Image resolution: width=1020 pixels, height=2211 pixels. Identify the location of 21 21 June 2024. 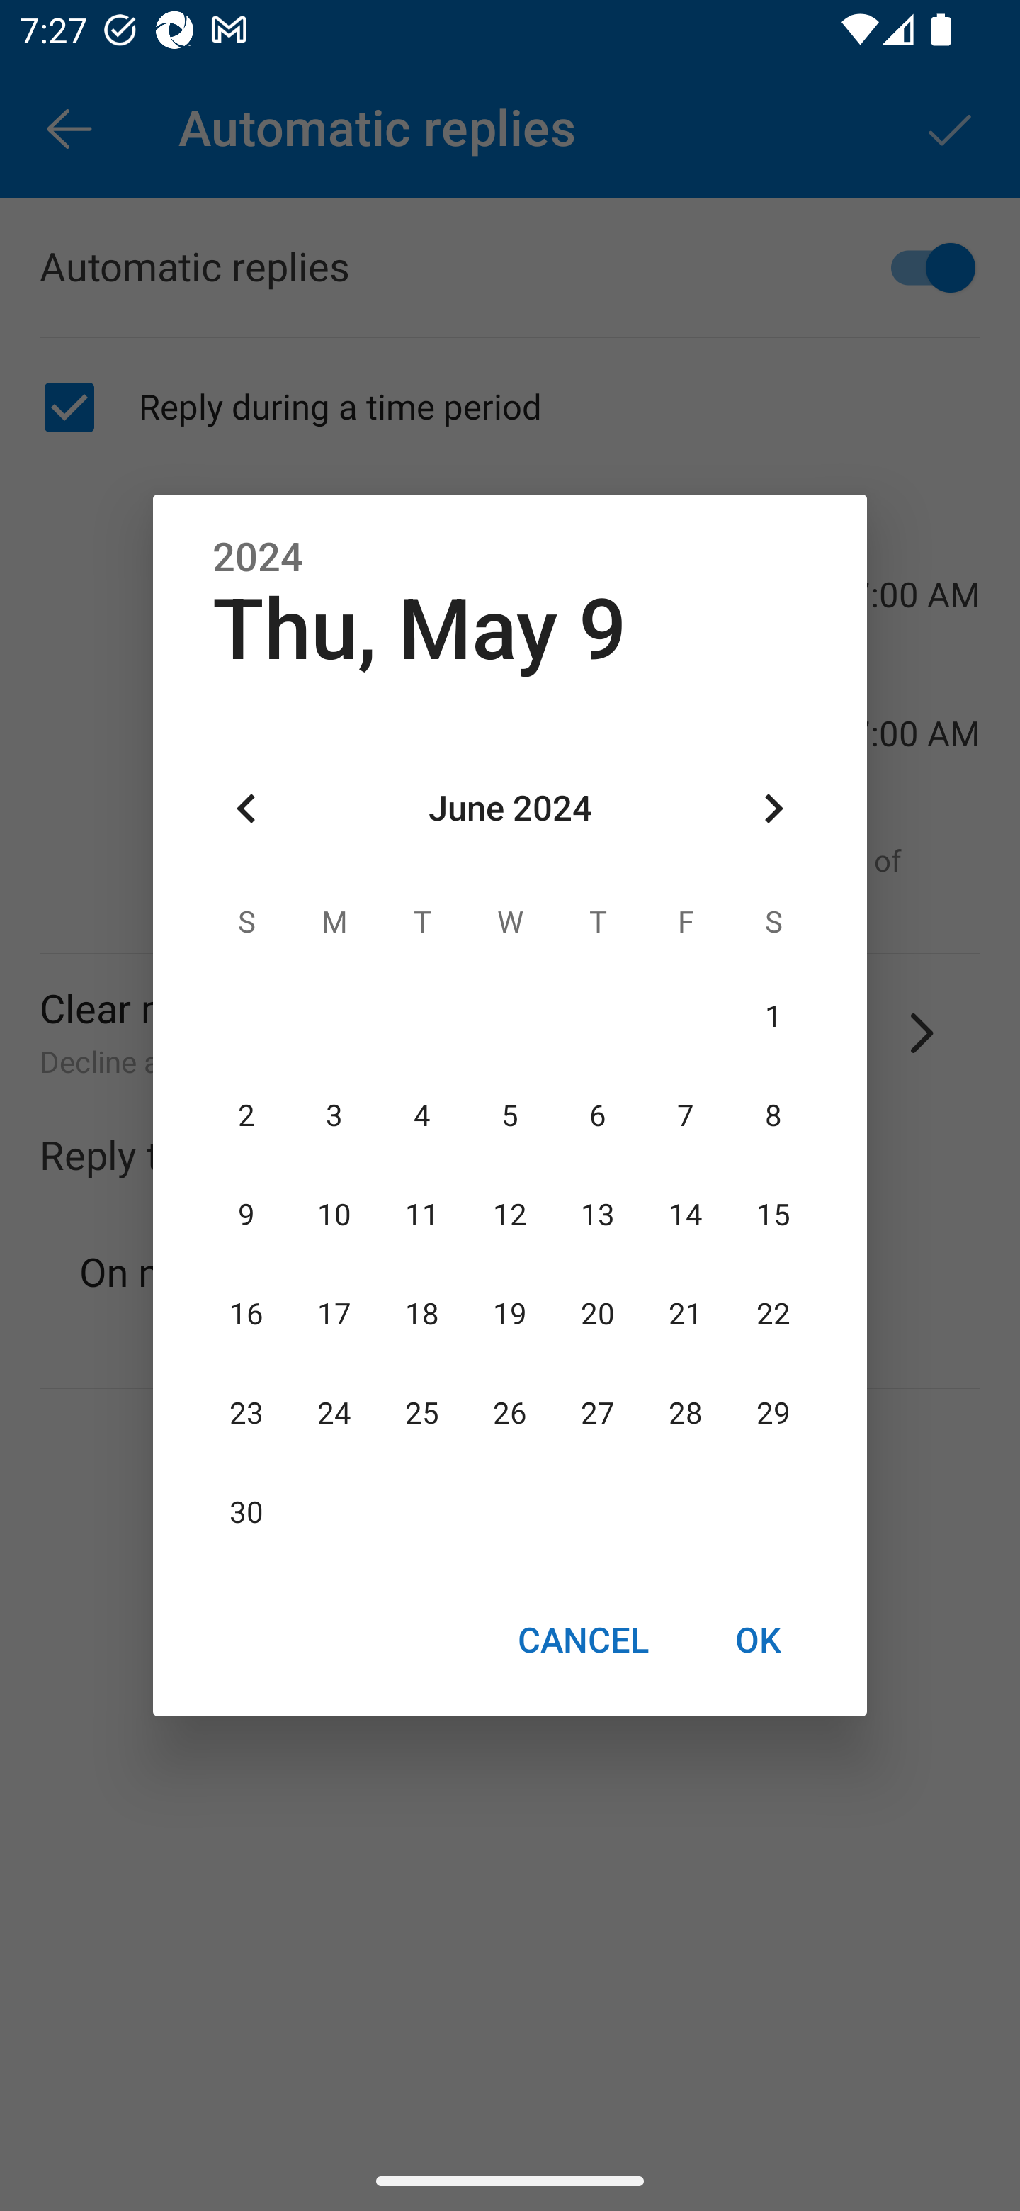
(685, 1314).